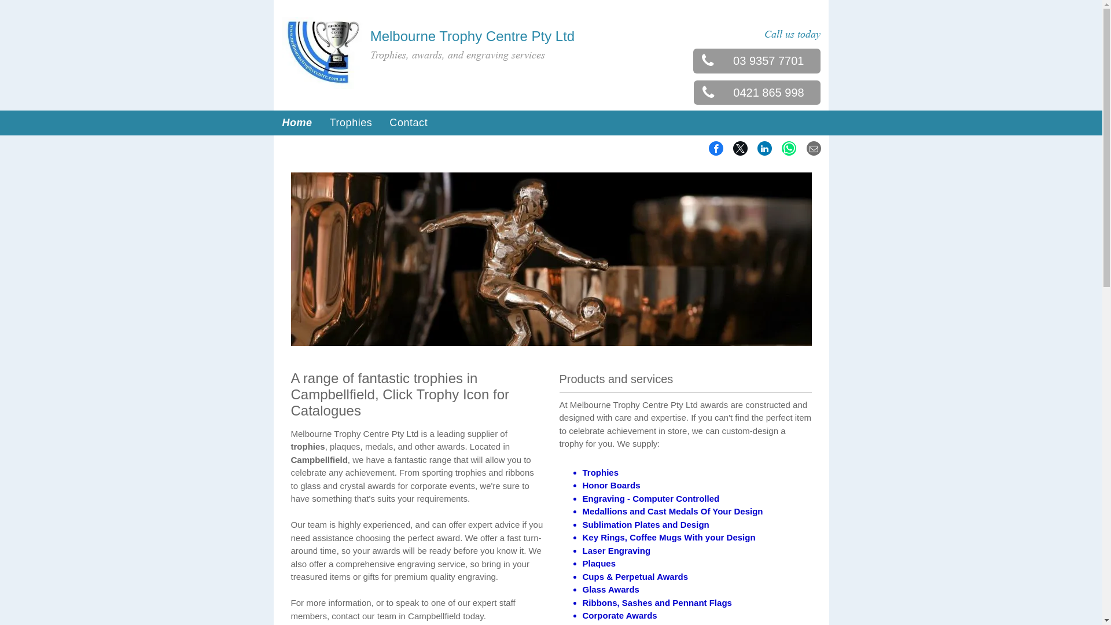 The height and width of the screenshot is (625, 1111). Describe the element at coordinates (297, 123) in the screenshot. I see `Home` at that location.